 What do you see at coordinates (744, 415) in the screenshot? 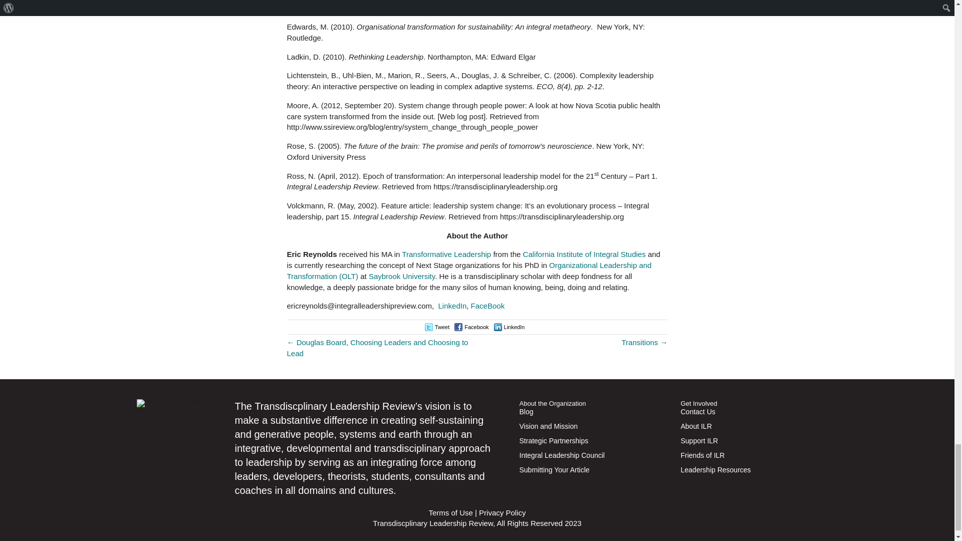
I see `Contact Us` at bounding box center [744, 415].